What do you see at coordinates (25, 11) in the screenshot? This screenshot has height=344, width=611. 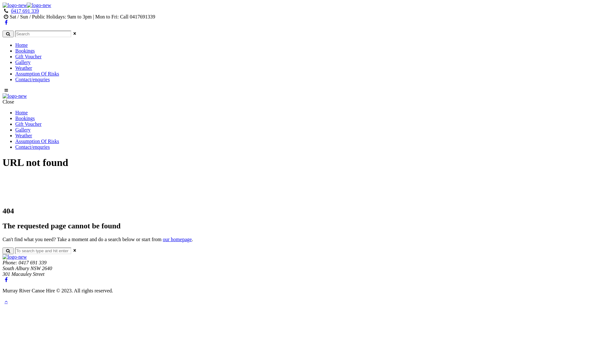 I see `0417 691 339` at bounding box center [25, 11].